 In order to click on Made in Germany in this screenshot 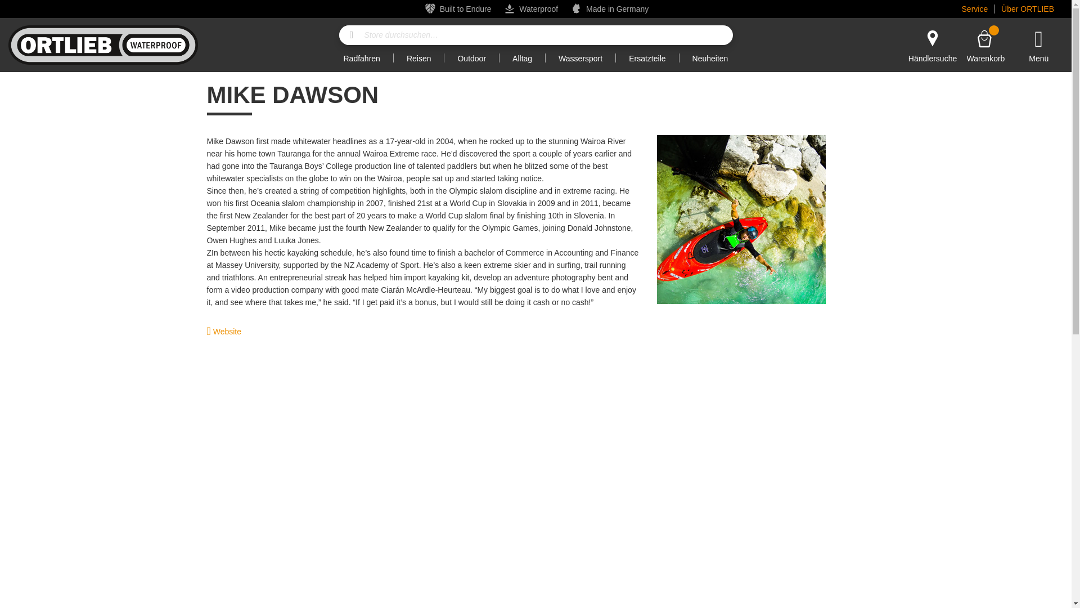, I will do `click(351, 35)`.